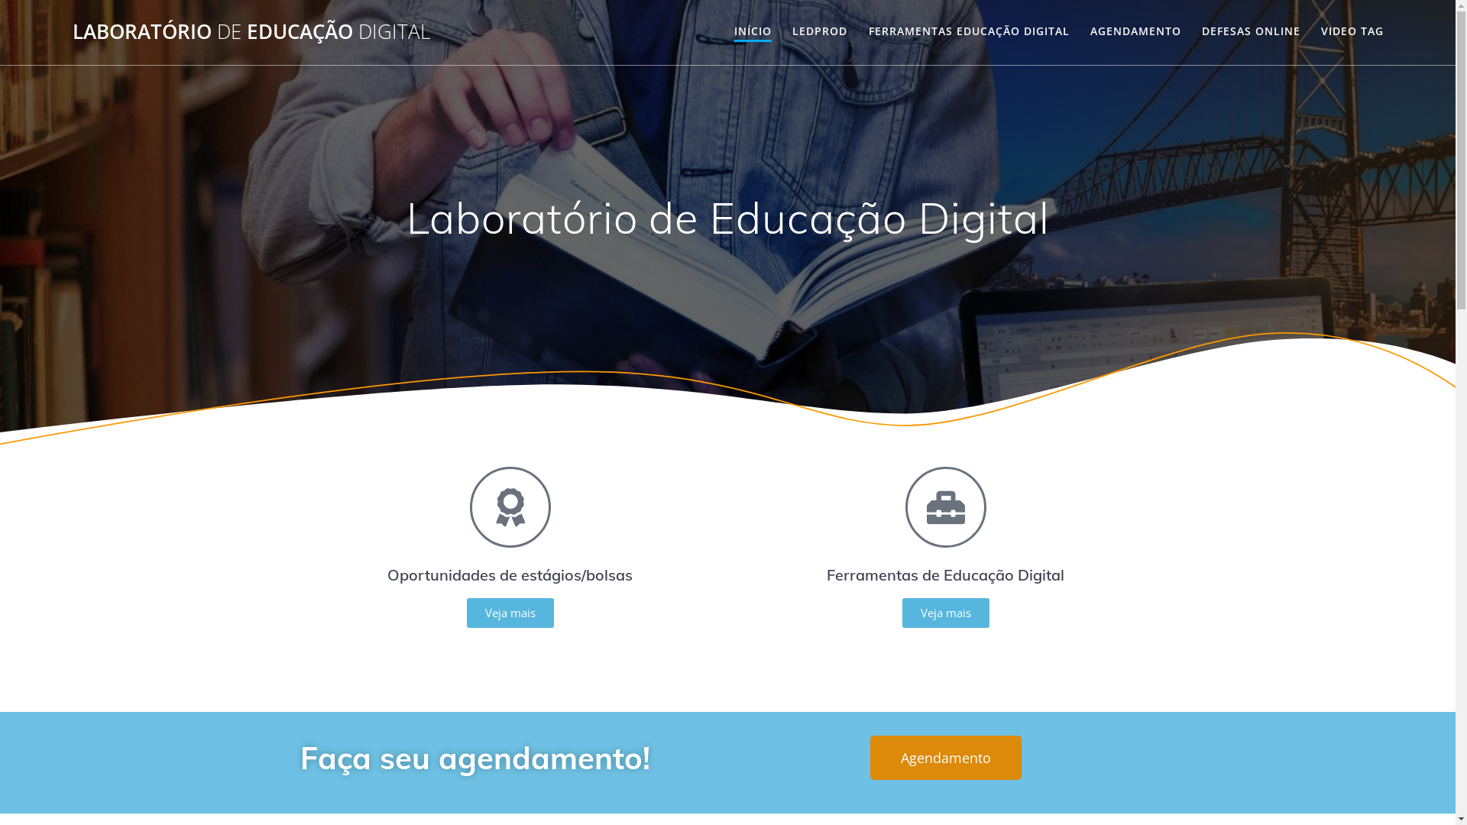  What do you see at coordinates (820, 31) in the screenshot?
I see `LEDPROD` at bounding box center [820, 31].